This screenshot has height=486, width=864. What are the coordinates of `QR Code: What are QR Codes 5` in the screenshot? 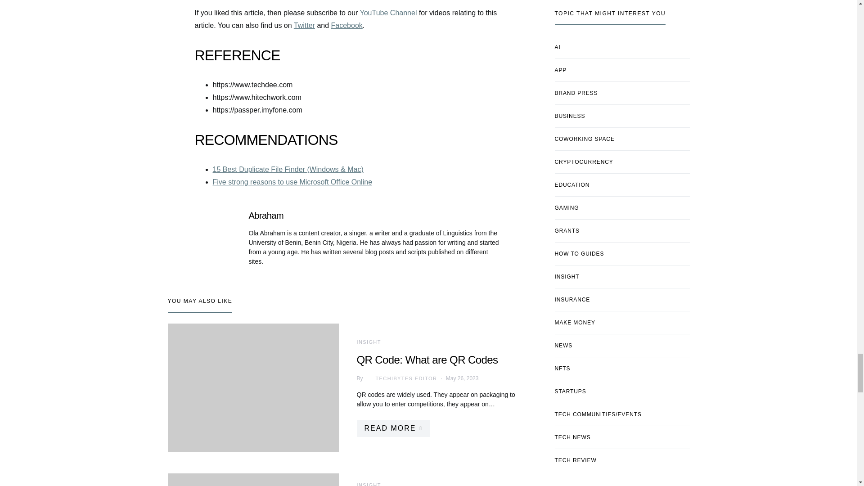 It's located at (253, 388).